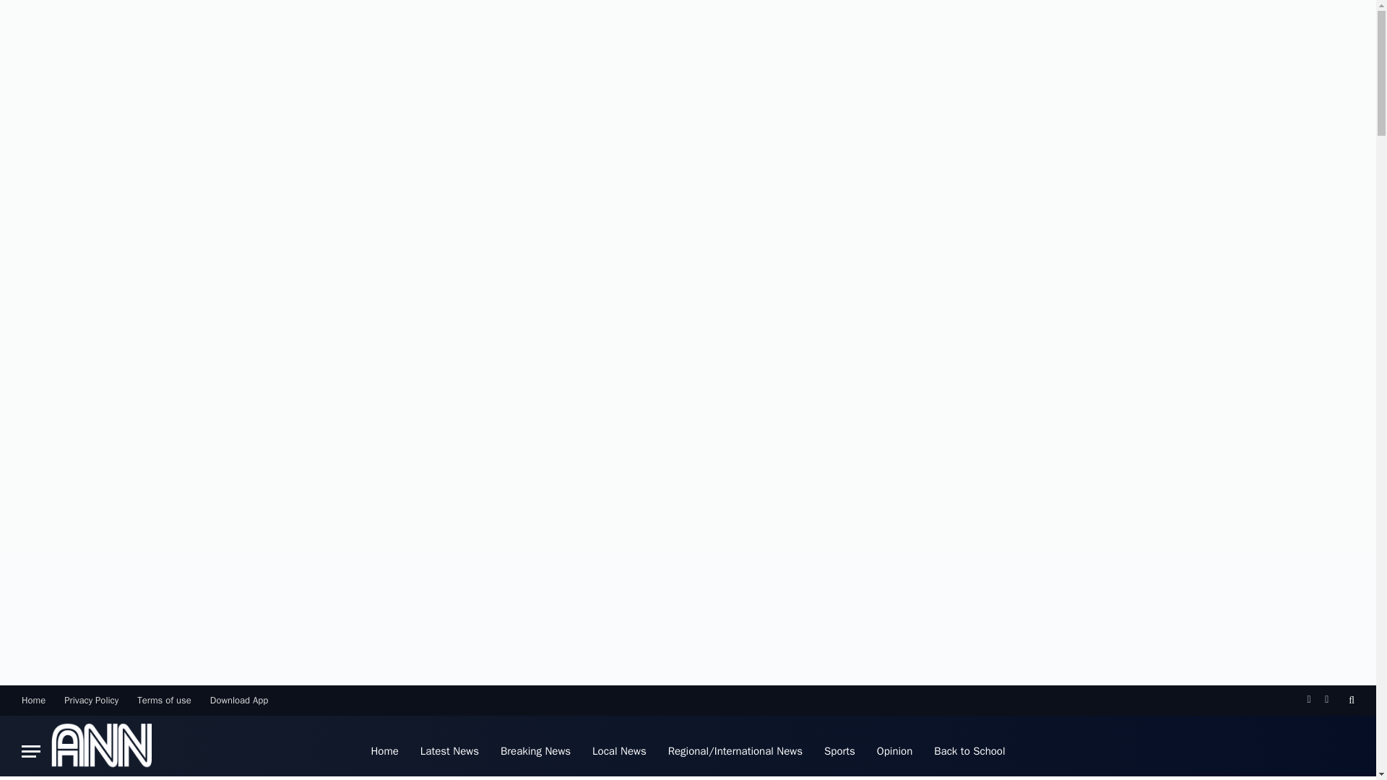 This screenshot has height=780, width=1387. What do you see at coordinates (535, 747) in the screenshot?
I see `Breaking News` at bounding box center [535, 747].